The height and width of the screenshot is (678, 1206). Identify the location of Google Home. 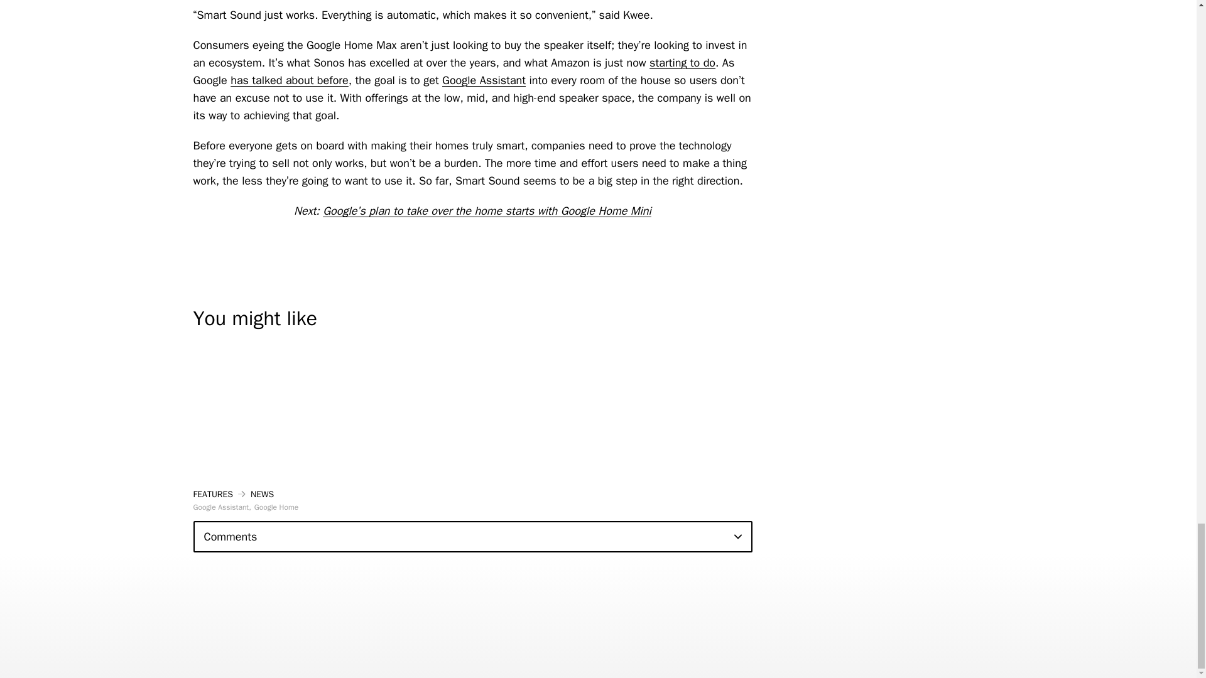
(276, 507).